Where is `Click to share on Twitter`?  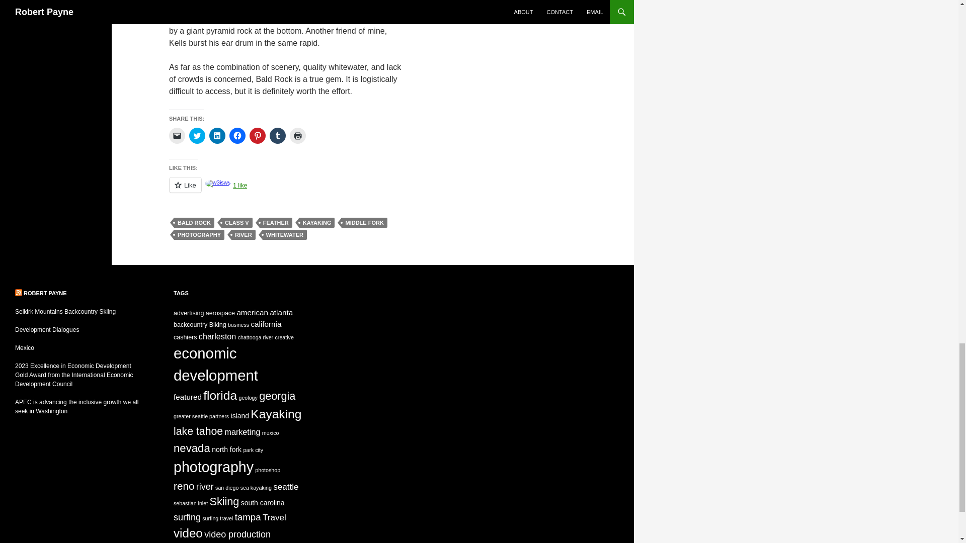
Click to share on Twitter is located at coordinates (197, 136).